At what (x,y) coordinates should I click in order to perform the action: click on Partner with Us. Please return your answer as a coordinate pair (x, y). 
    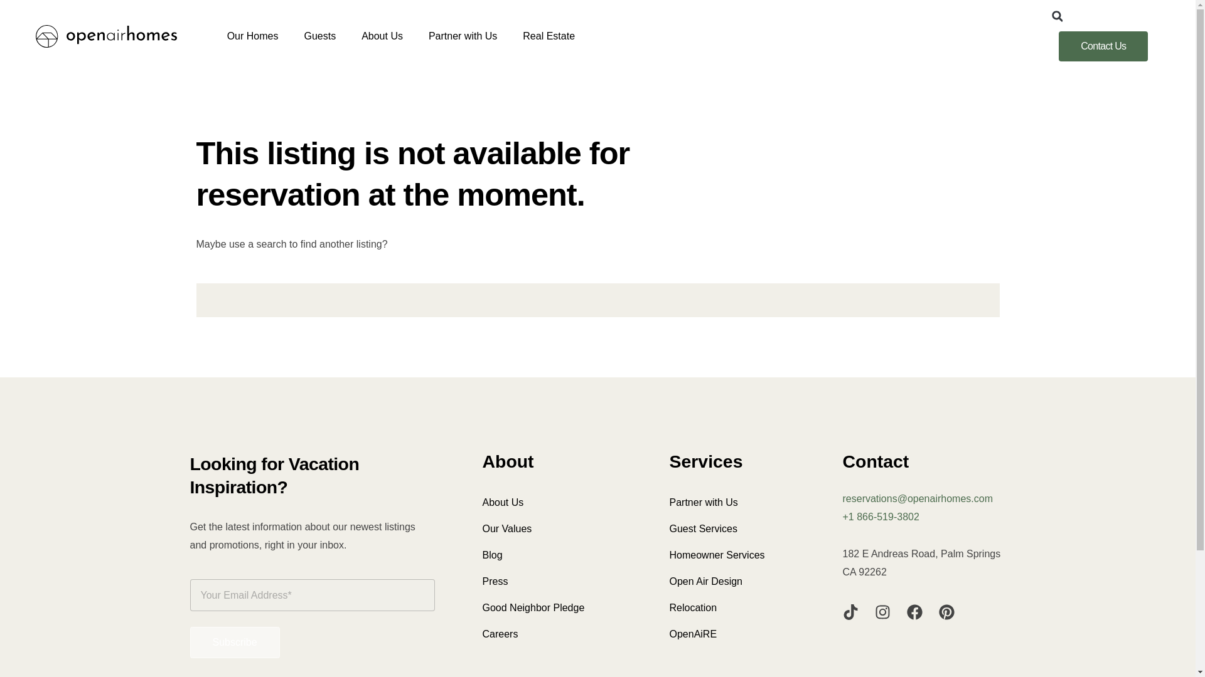
    Looking at the image, I should click on (463, 36).